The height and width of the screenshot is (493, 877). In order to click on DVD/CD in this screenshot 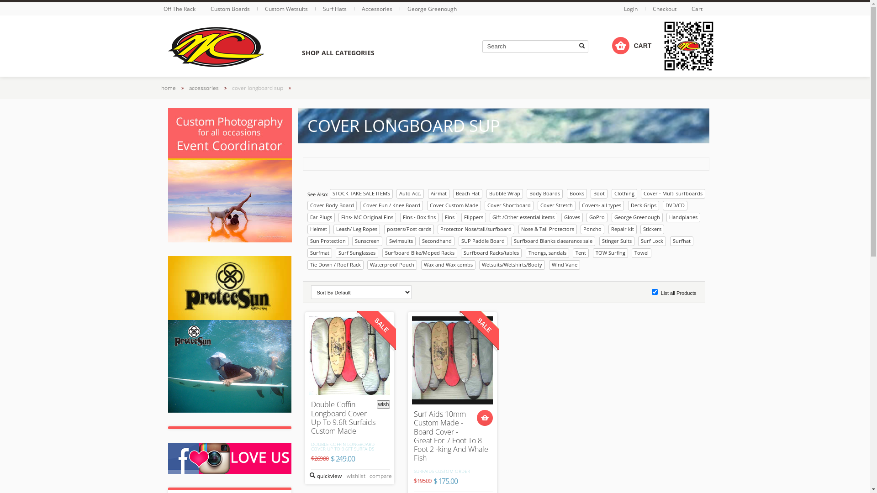, I will do `click(675, 205)`.